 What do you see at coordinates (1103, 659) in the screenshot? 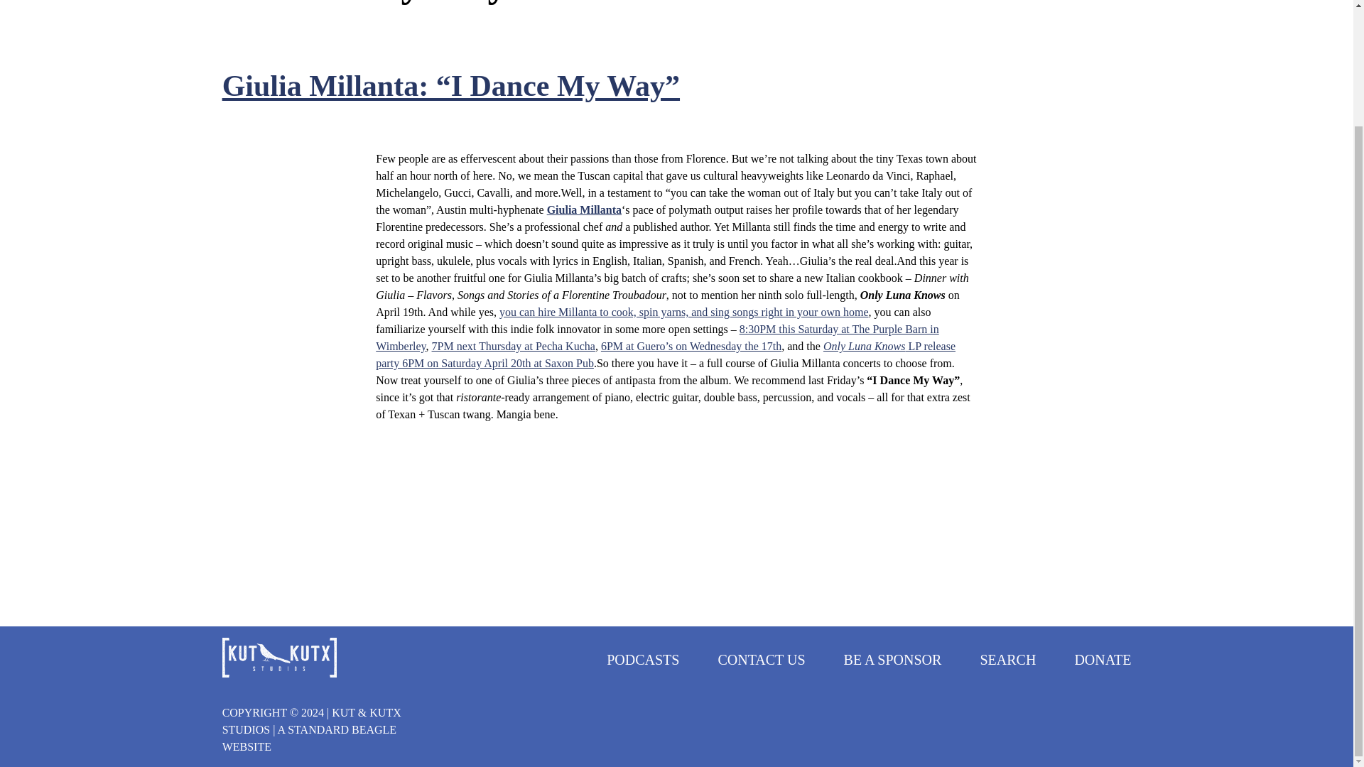
I see `DONATE` at bounding box center [1103, 659].